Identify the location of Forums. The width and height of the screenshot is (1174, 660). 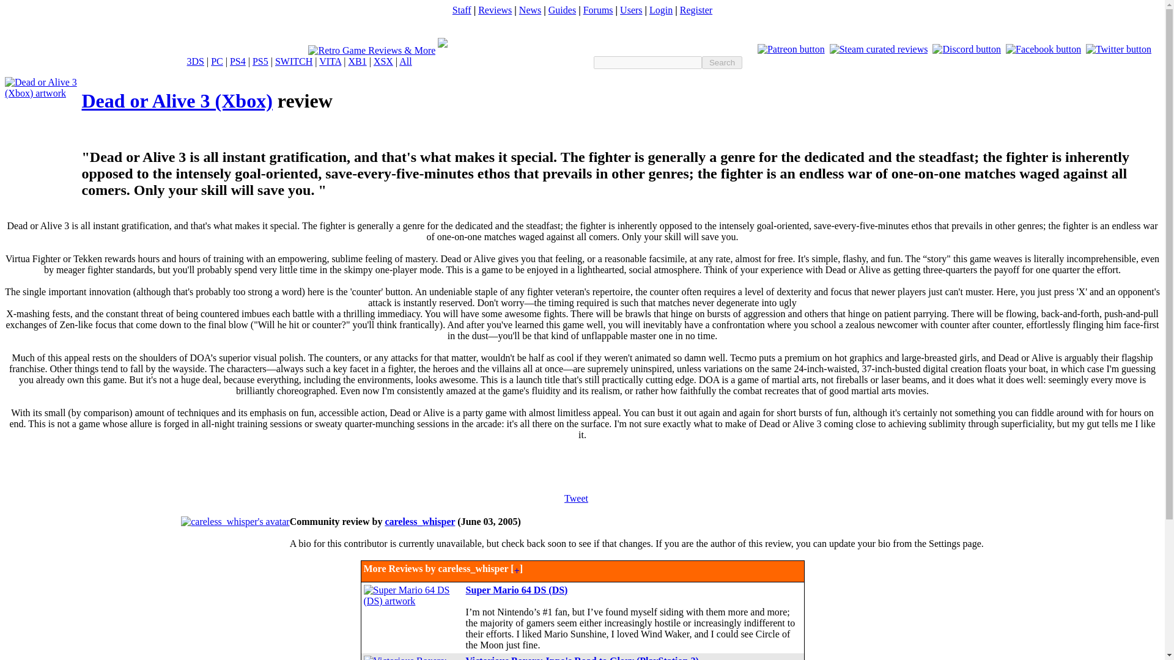
(598, 10).